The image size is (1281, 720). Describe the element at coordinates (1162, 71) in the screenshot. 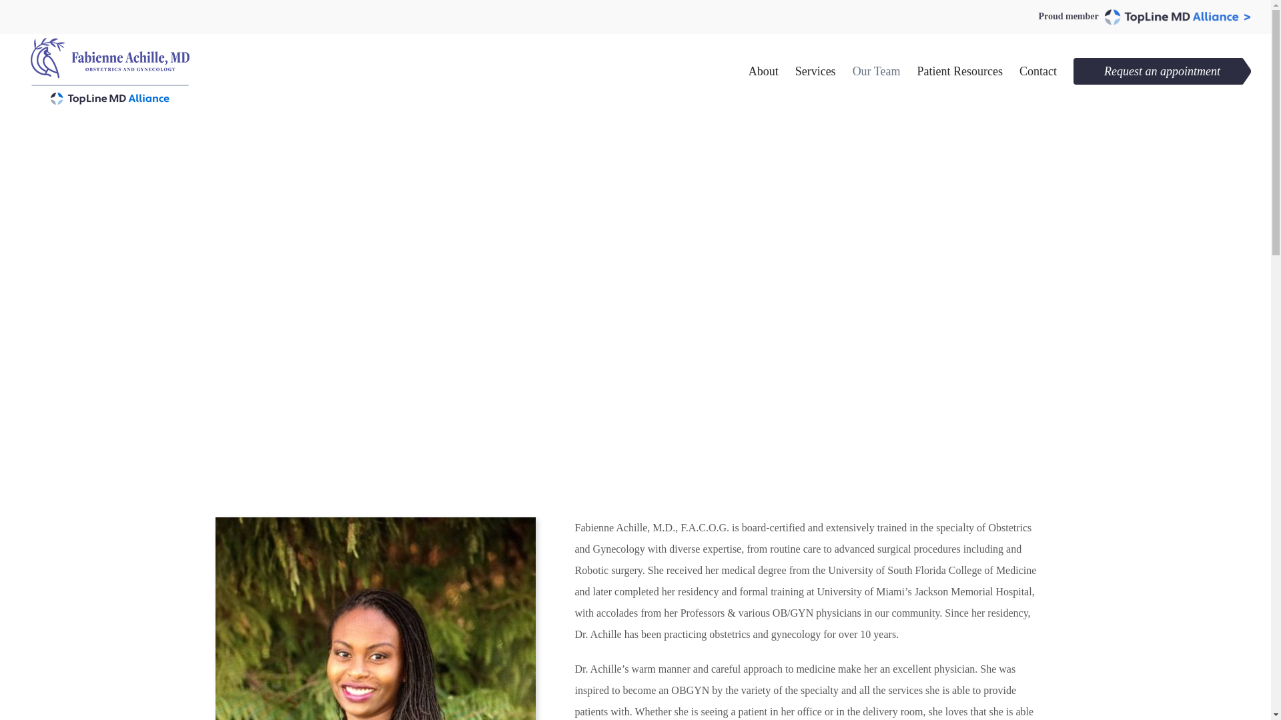

I see `Request an appointment` at that location.